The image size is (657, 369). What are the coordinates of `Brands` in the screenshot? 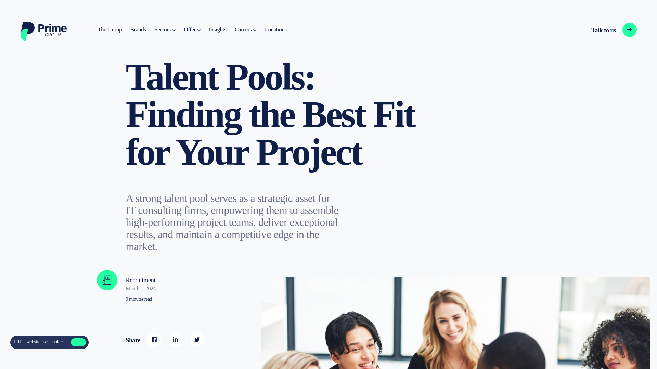 It's located at (138, 30).